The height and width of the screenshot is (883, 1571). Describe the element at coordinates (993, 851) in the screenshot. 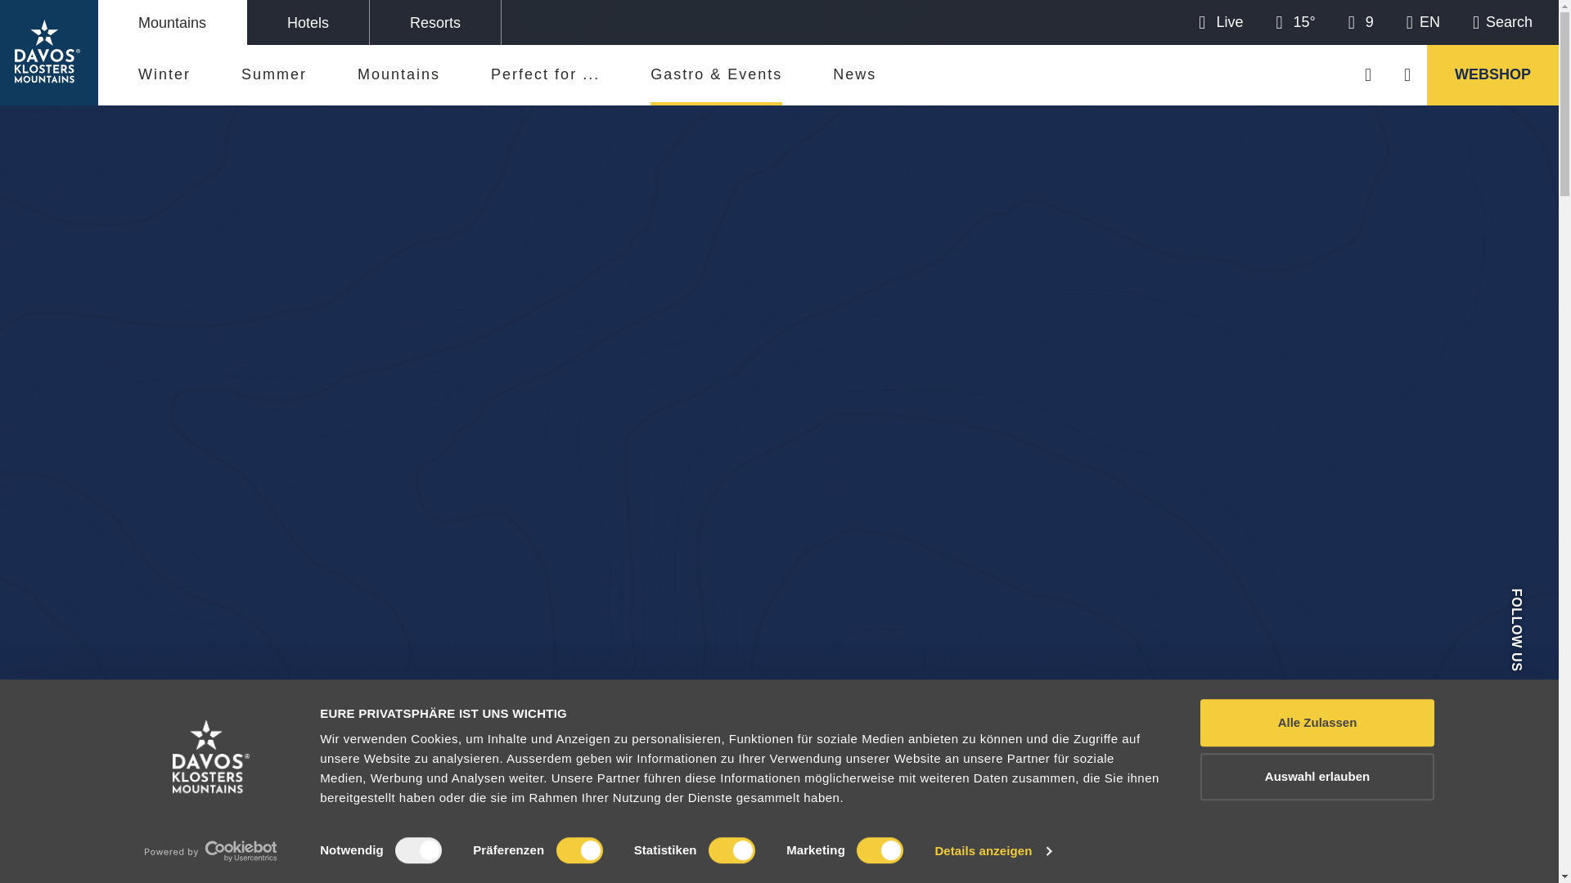

I see `Details anzeigen` at that location.